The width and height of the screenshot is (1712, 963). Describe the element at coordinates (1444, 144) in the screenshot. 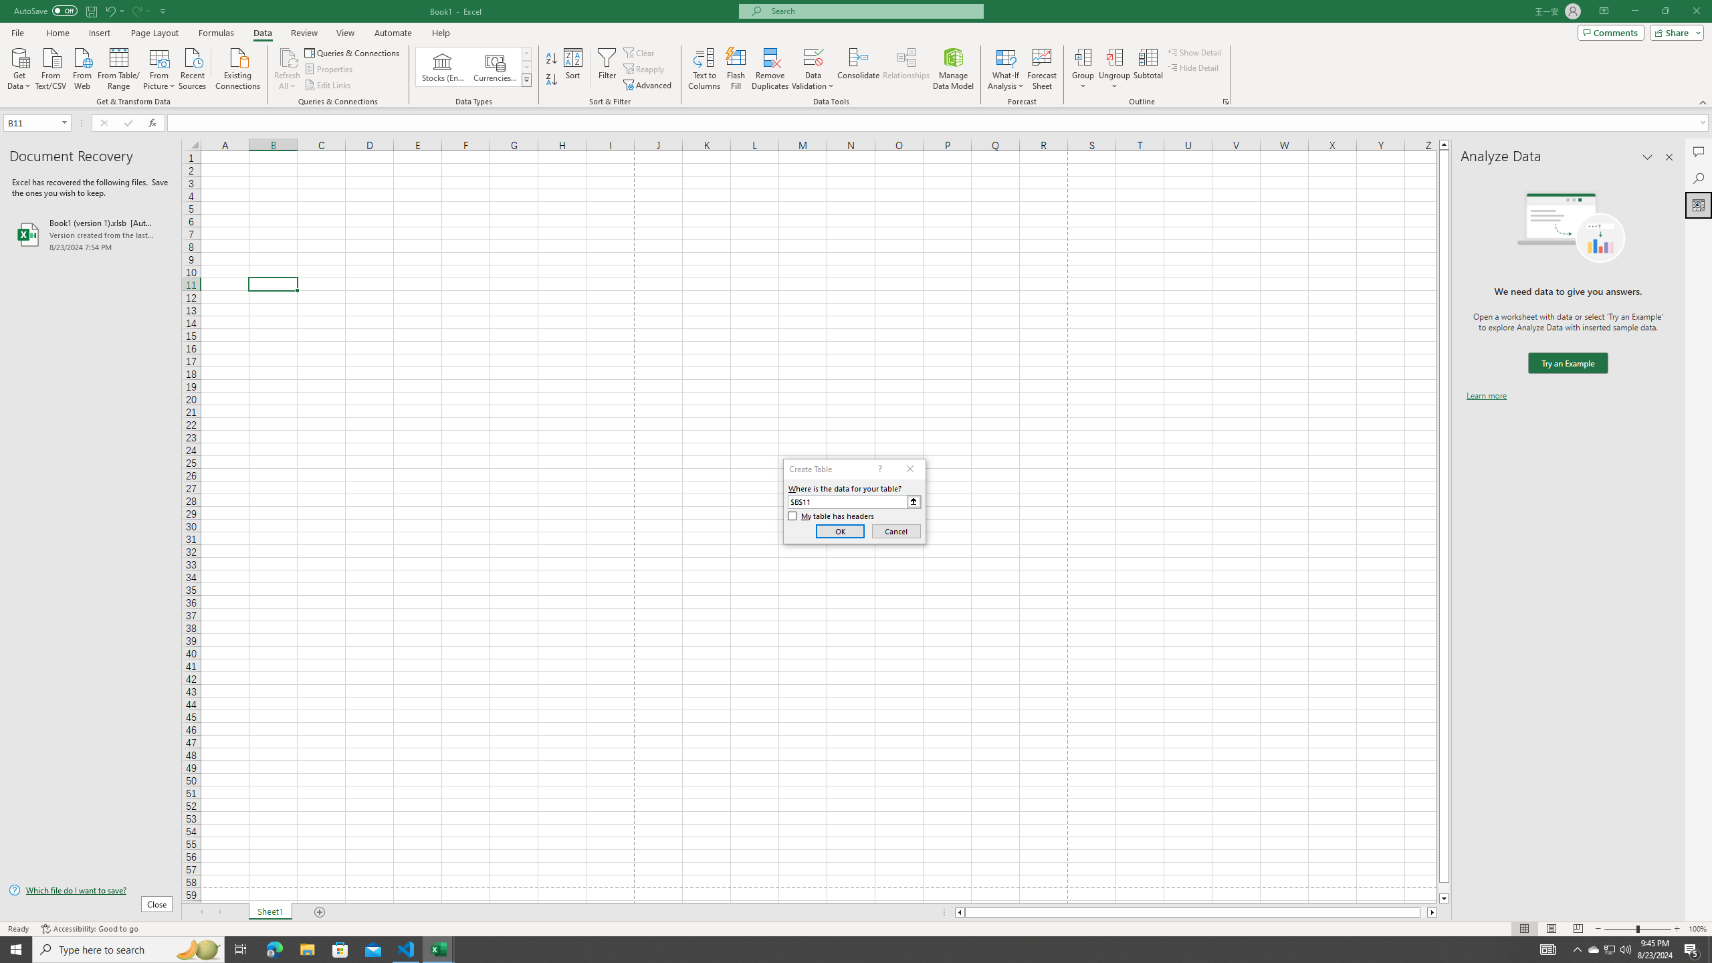

I see `Line up` at that location.